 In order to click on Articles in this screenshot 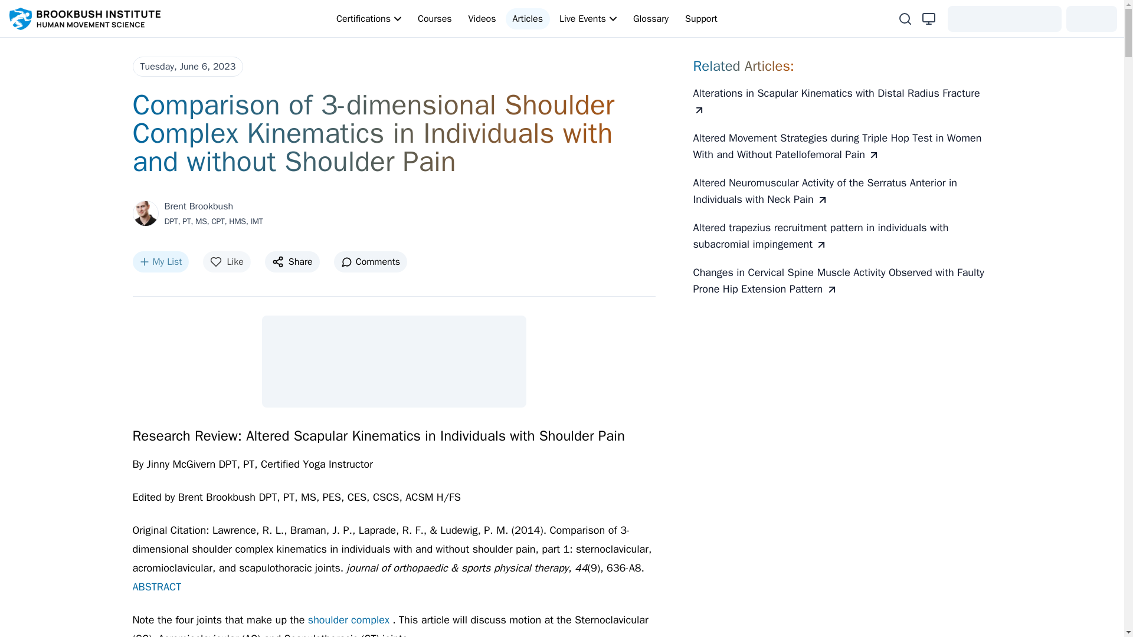, I will do `click(528, 19)`.